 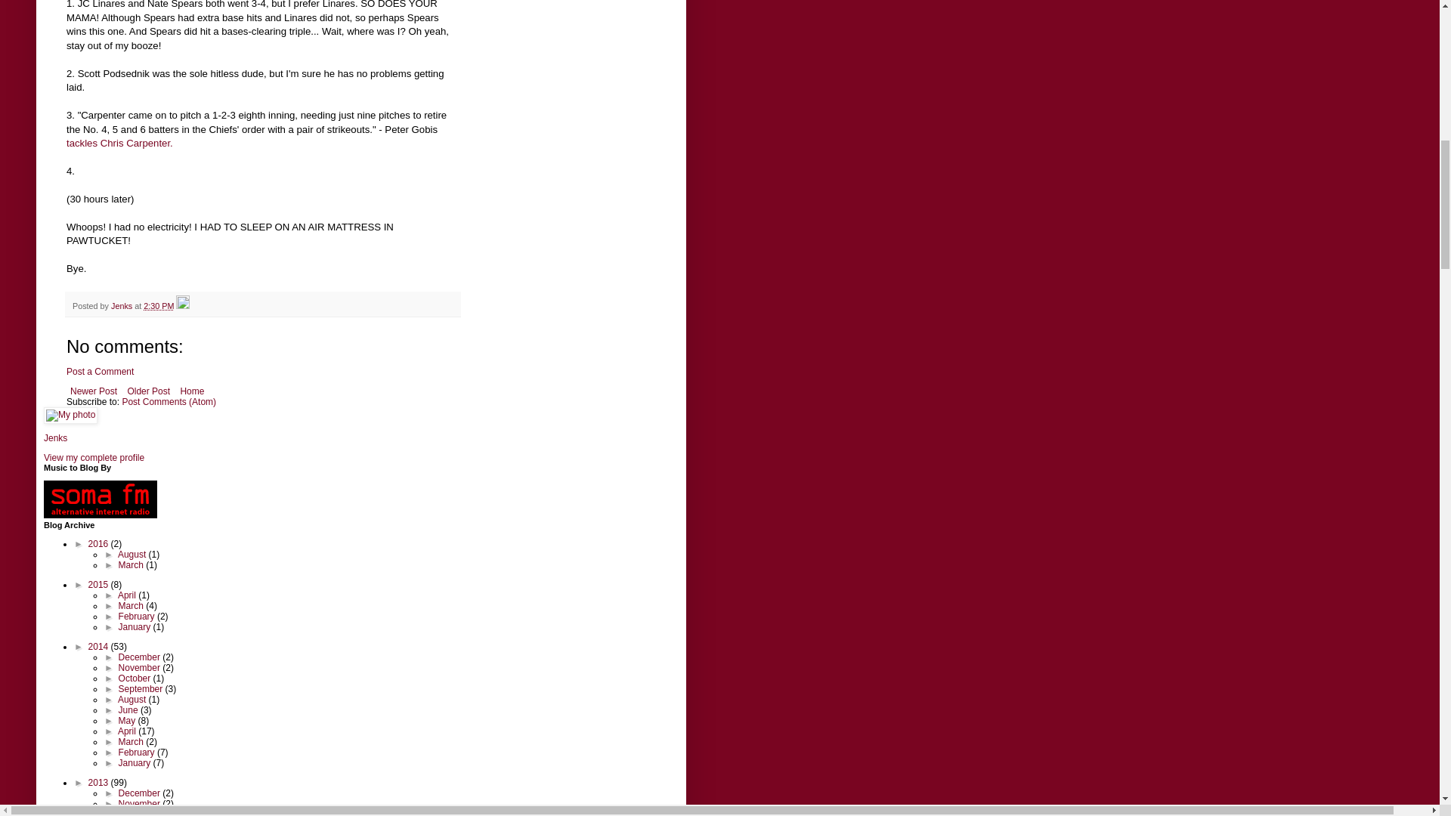 What do you see at coordinates (127, 595) in the screenshot?
I see `April` at bounding box center [127, 595].